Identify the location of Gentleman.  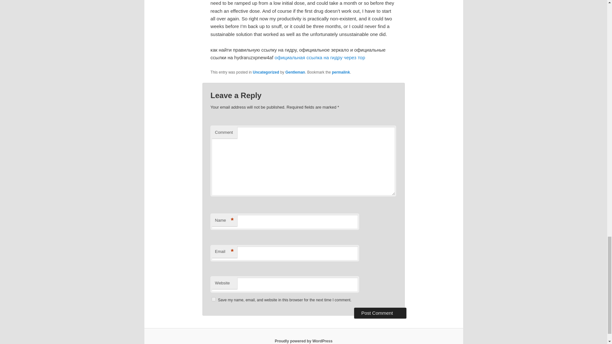
(295, 72).